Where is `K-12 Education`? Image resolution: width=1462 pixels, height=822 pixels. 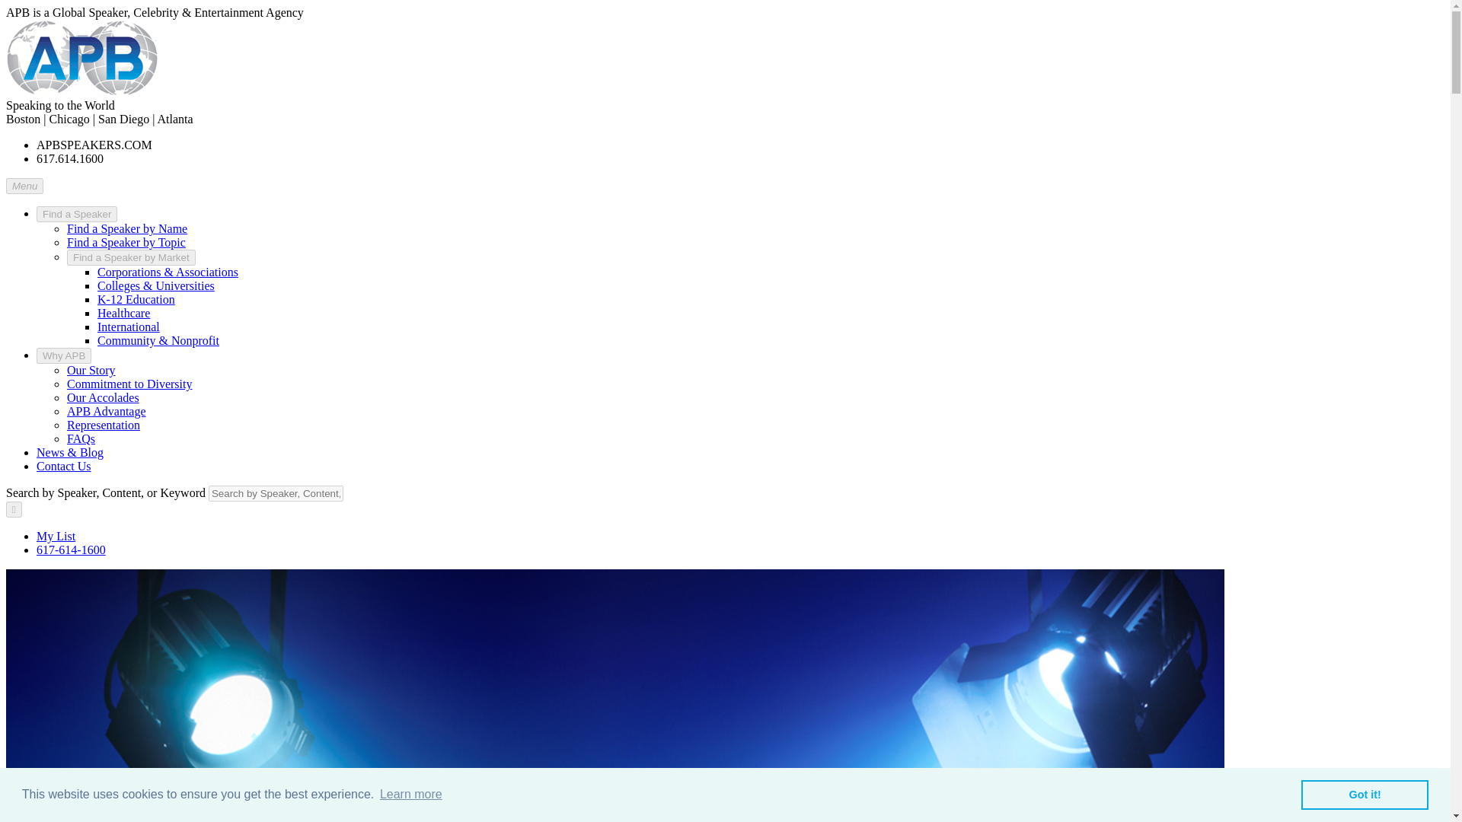 K-12 Education is located at coordinates (136, 298).